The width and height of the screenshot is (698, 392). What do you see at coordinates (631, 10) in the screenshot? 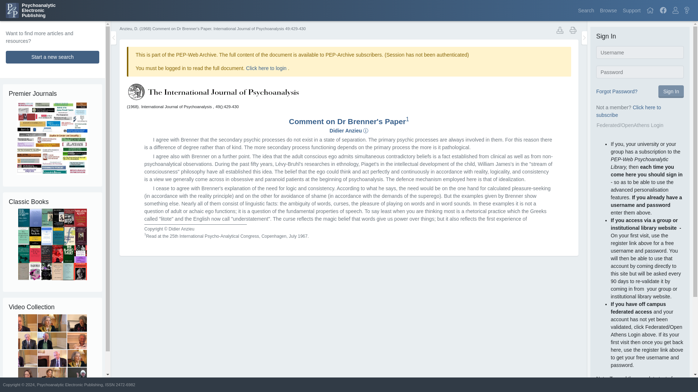
I see `Support` at bounding box center [631, 10].